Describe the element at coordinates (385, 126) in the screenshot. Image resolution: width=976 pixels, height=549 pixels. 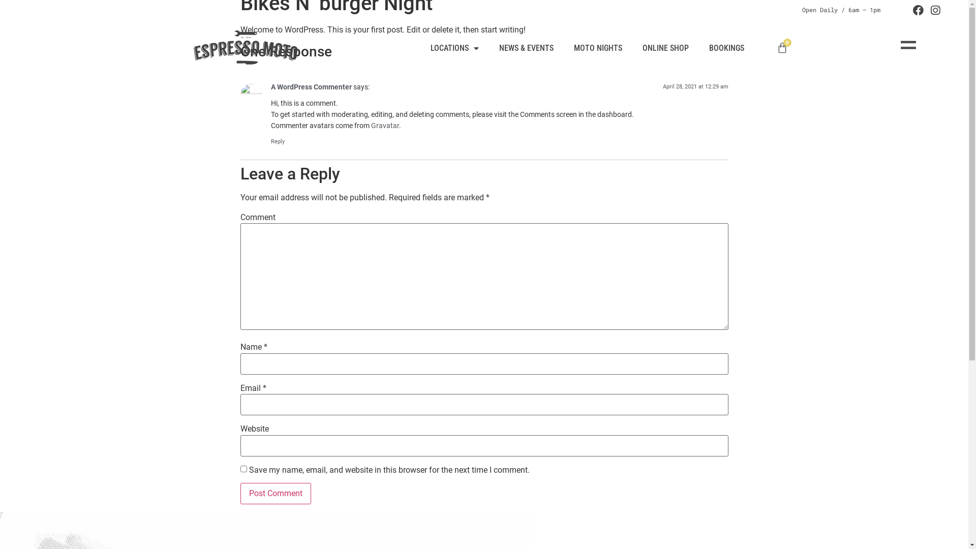
I see `Gravatar` at that location.